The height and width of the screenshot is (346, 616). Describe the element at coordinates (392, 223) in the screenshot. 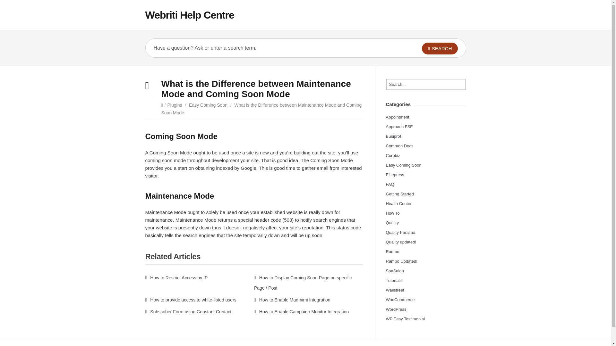

I see `Quality` at that location.